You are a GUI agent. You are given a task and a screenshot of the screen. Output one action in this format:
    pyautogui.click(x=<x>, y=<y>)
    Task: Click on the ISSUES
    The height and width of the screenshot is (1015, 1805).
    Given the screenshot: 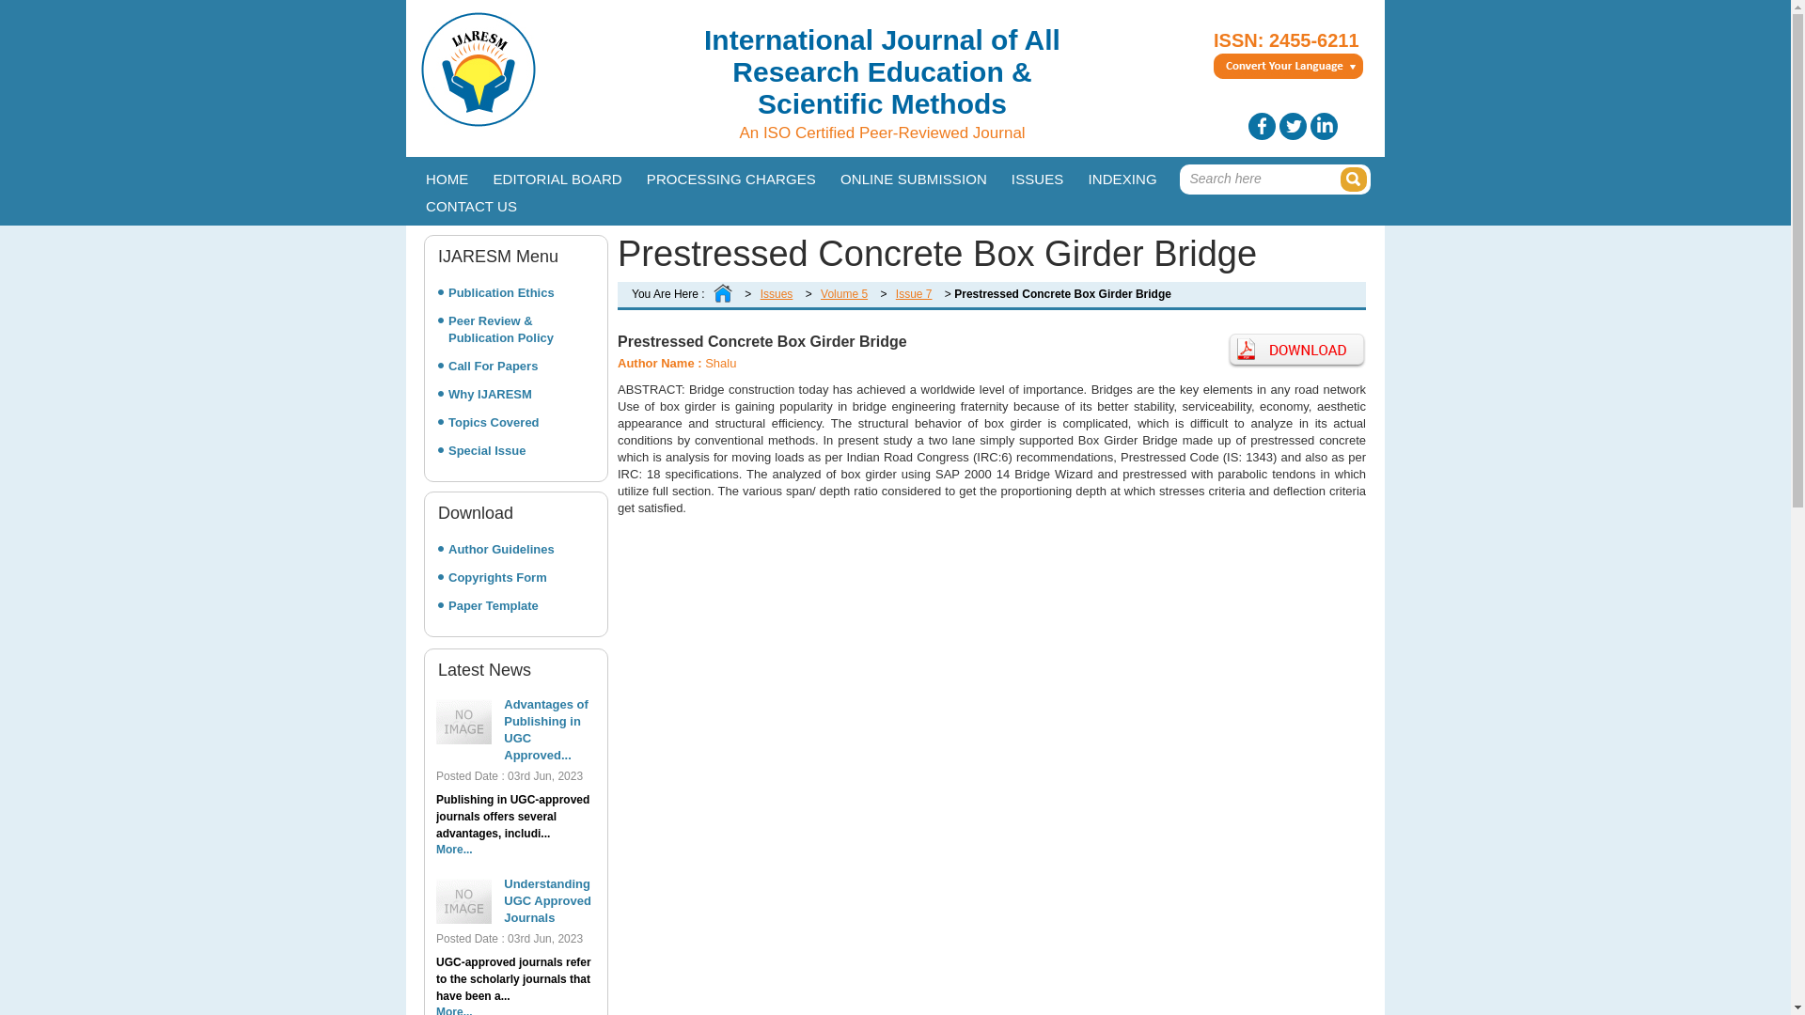 What is the action you would take?
    pyautogui.click(x=1038, y=178)
    